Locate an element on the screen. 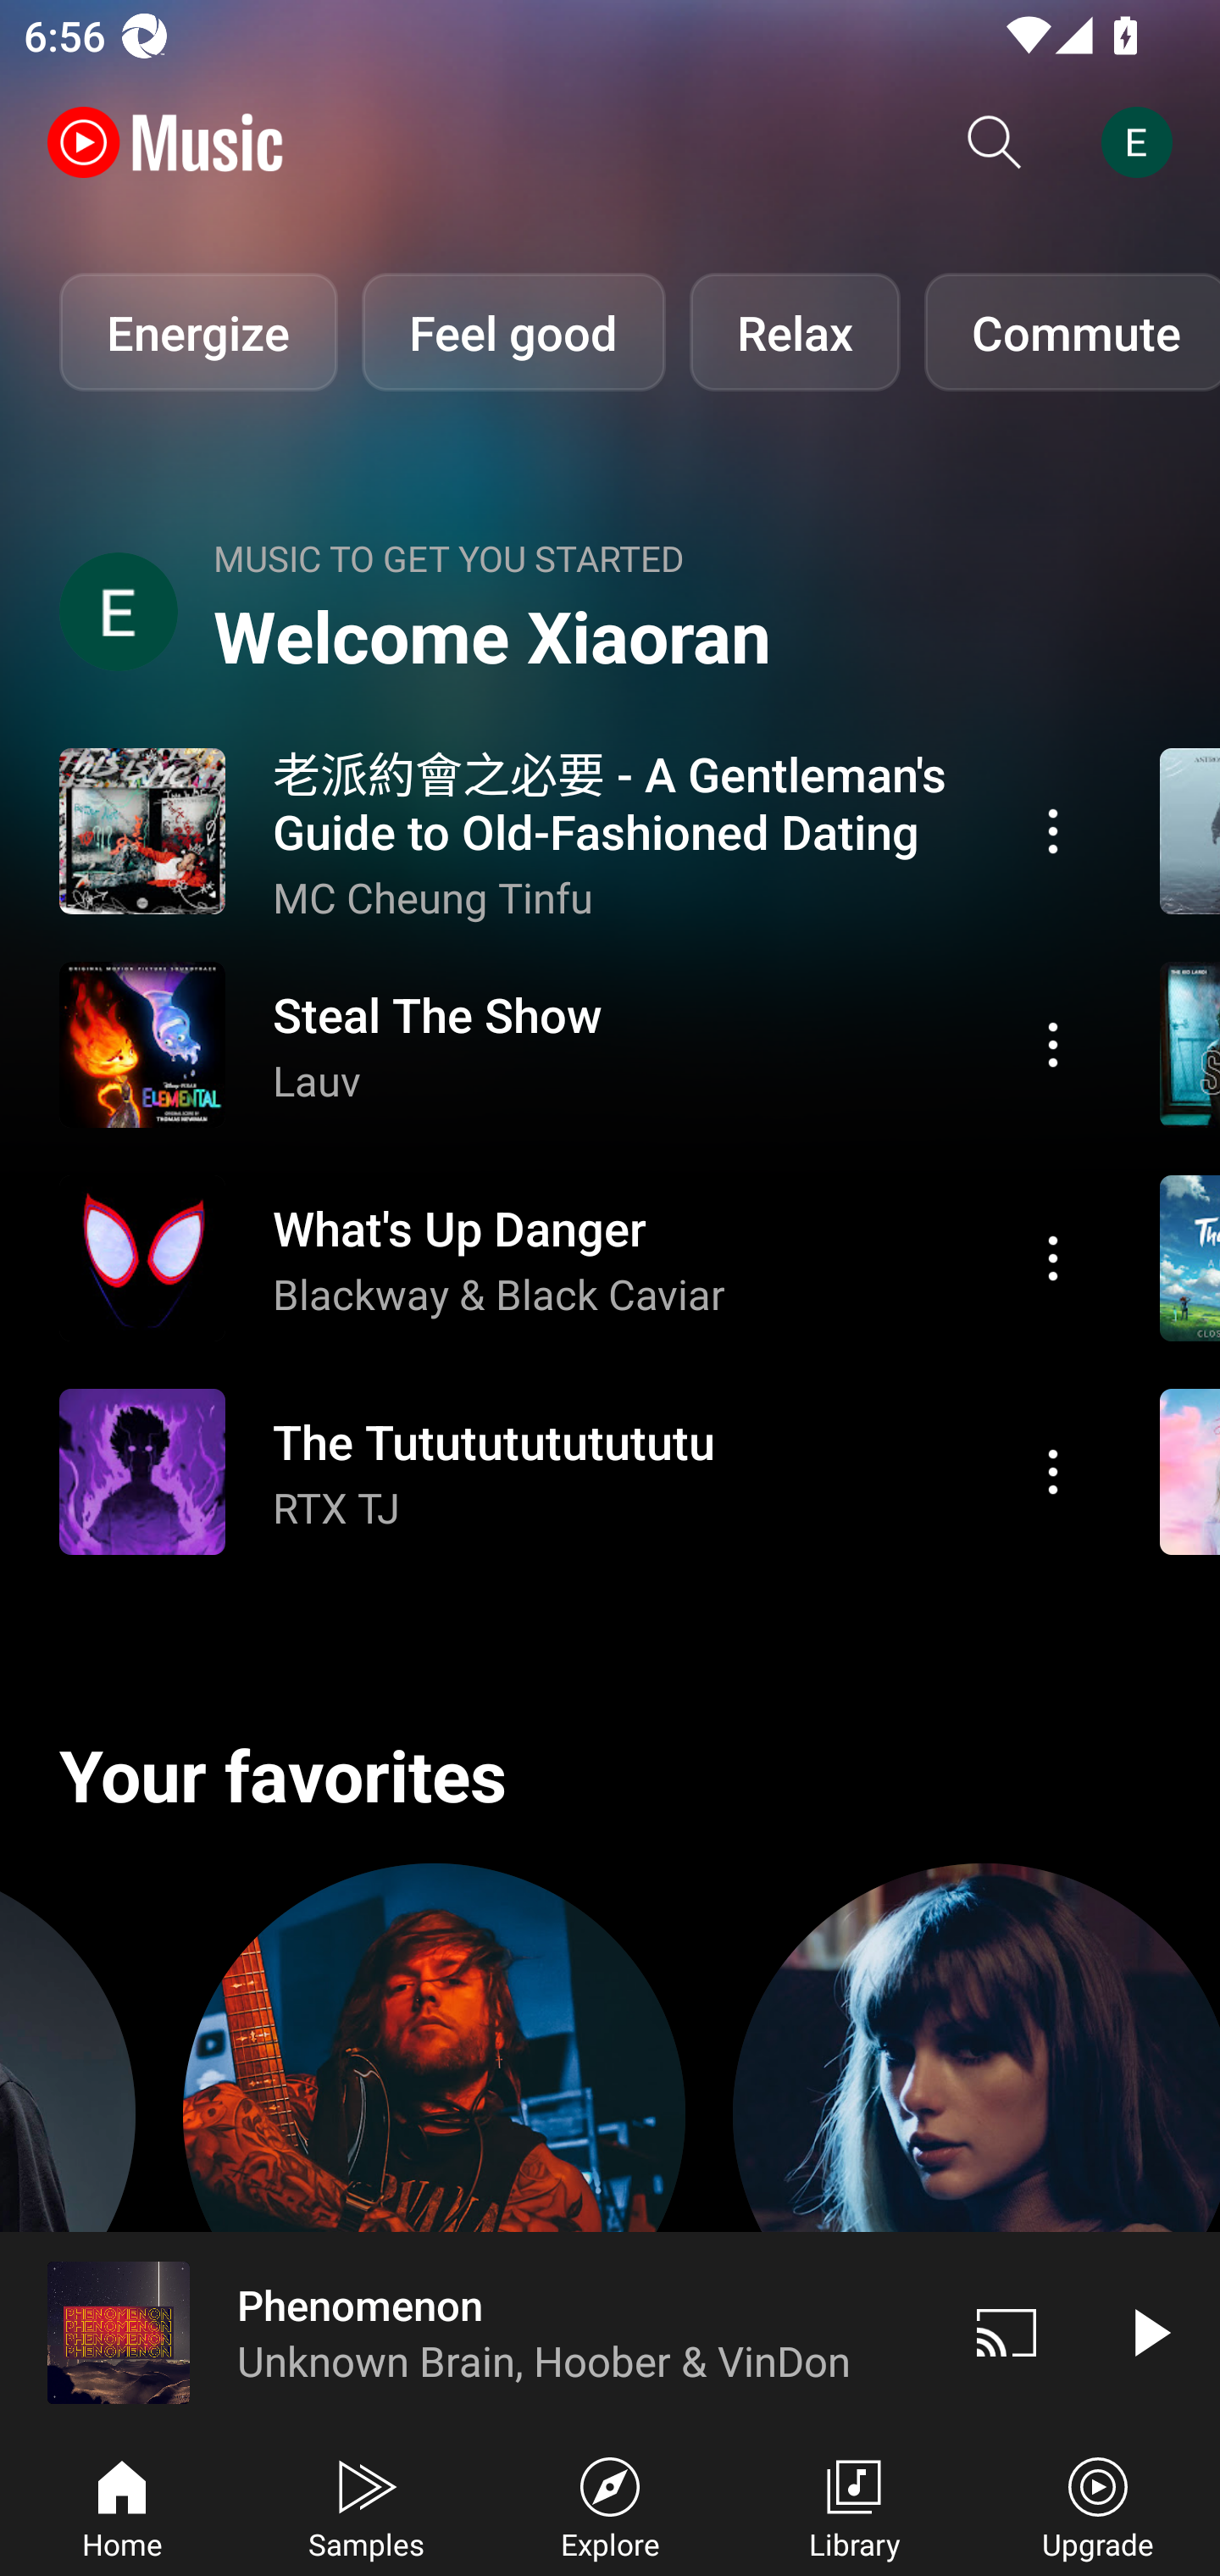 This screenshot has height=2576, width=1220. Home is located at coordinates (122, 2505).